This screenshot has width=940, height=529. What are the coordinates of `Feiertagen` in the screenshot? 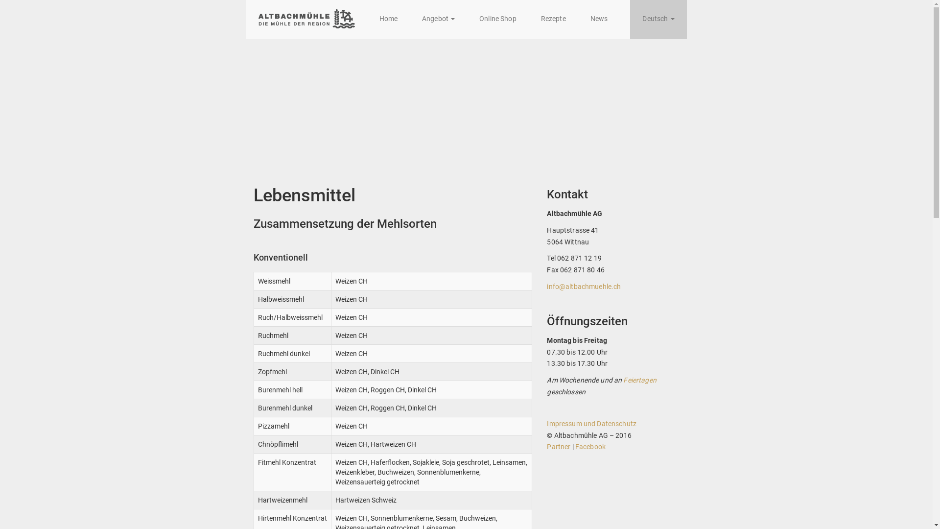 It's located at (639, 380).